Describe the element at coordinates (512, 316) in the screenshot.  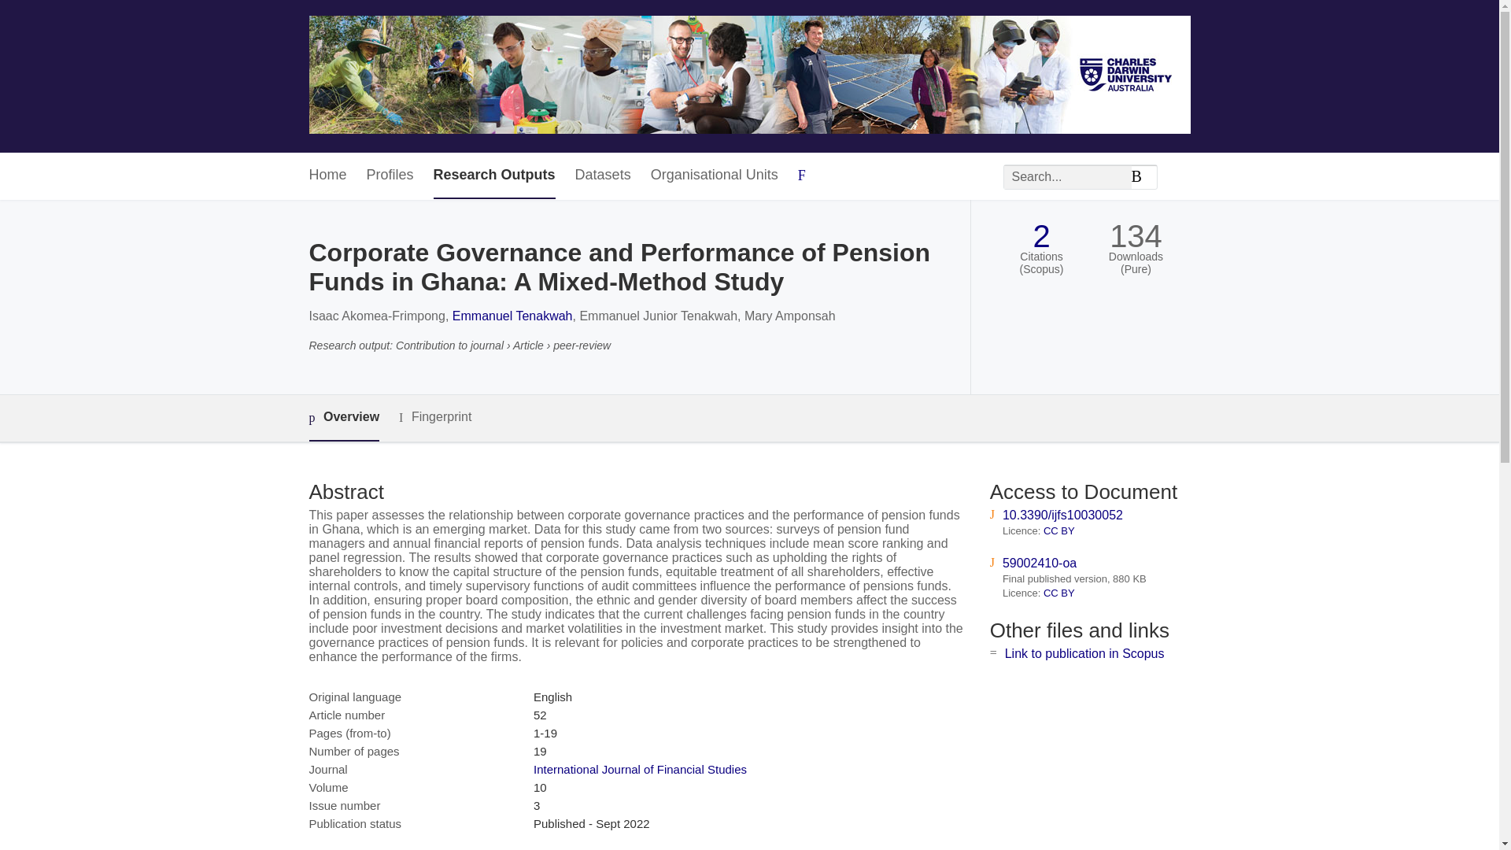
I see `Emmanuel Tenakwah` at that location.